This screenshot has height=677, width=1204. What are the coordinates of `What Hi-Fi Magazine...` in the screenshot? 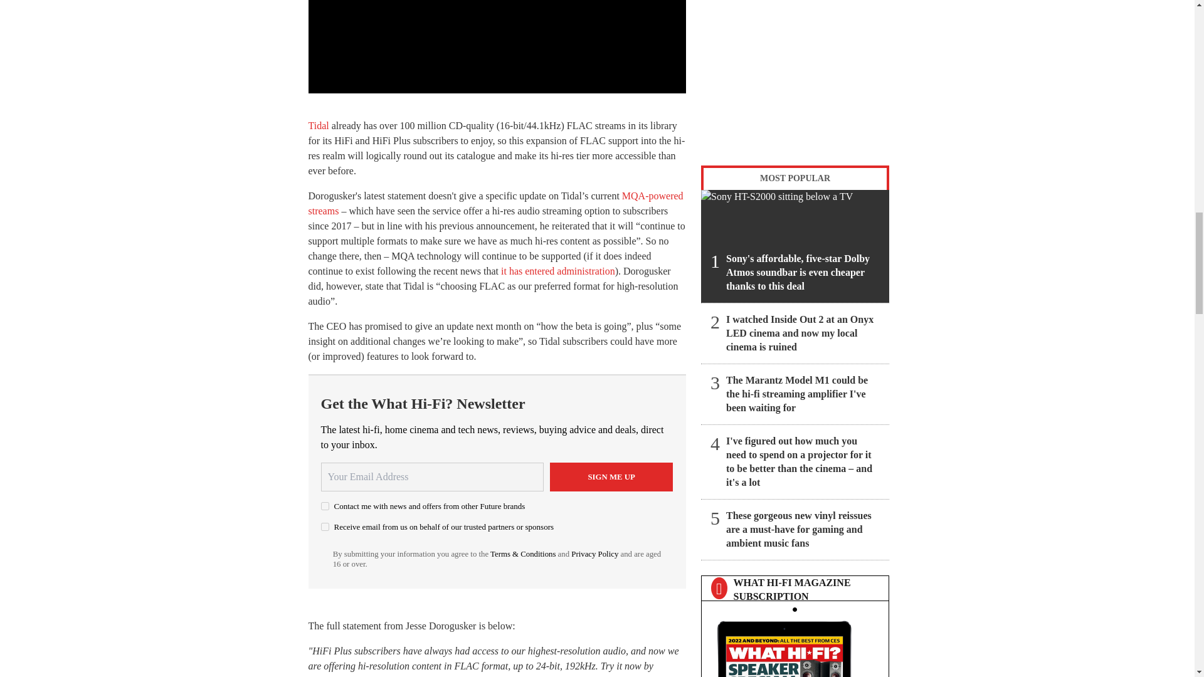 It's located at (795, 646).